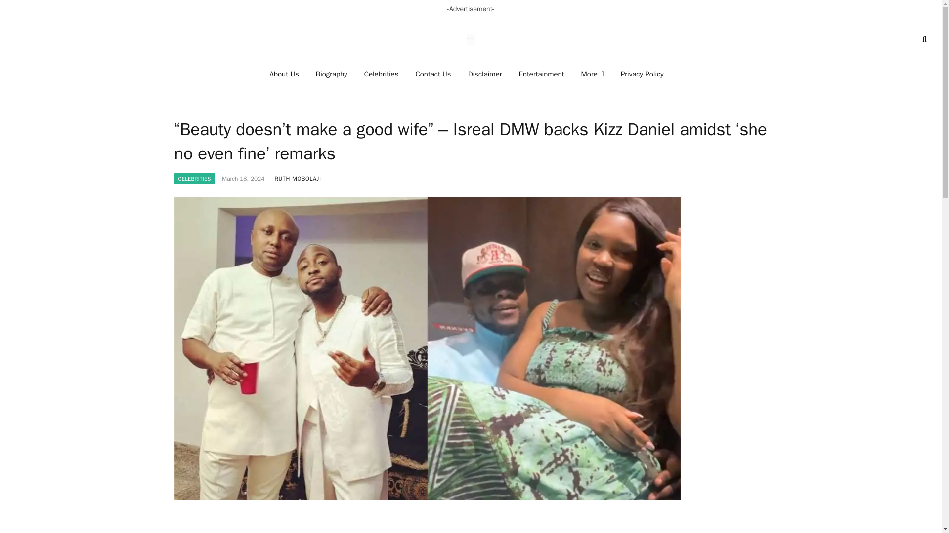 This screenshot has width=949, height=533. Describe the element at coordinates (332, 74) in the screenshot. I see `Biography` at that location.